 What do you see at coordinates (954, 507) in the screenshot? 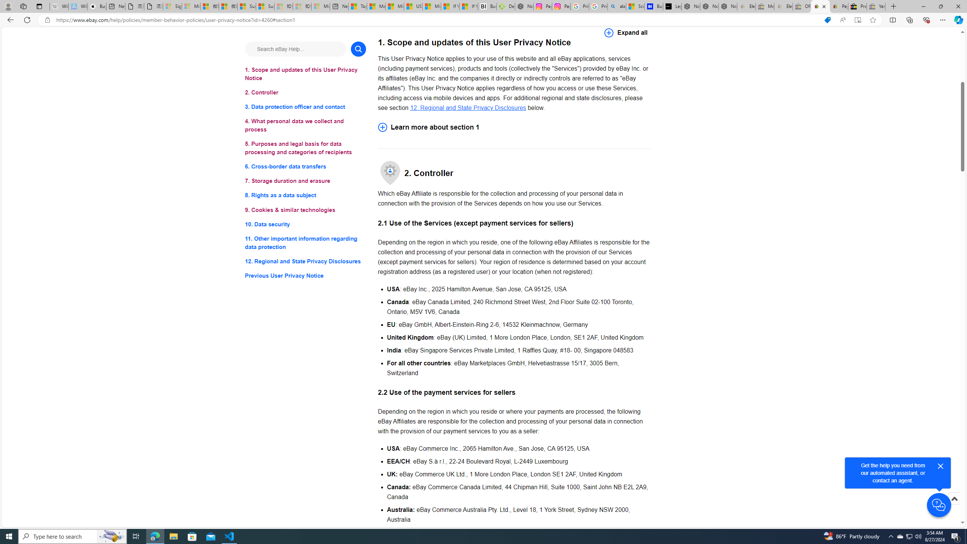
I see `Scroll to top` at bounding box center [954, 507].